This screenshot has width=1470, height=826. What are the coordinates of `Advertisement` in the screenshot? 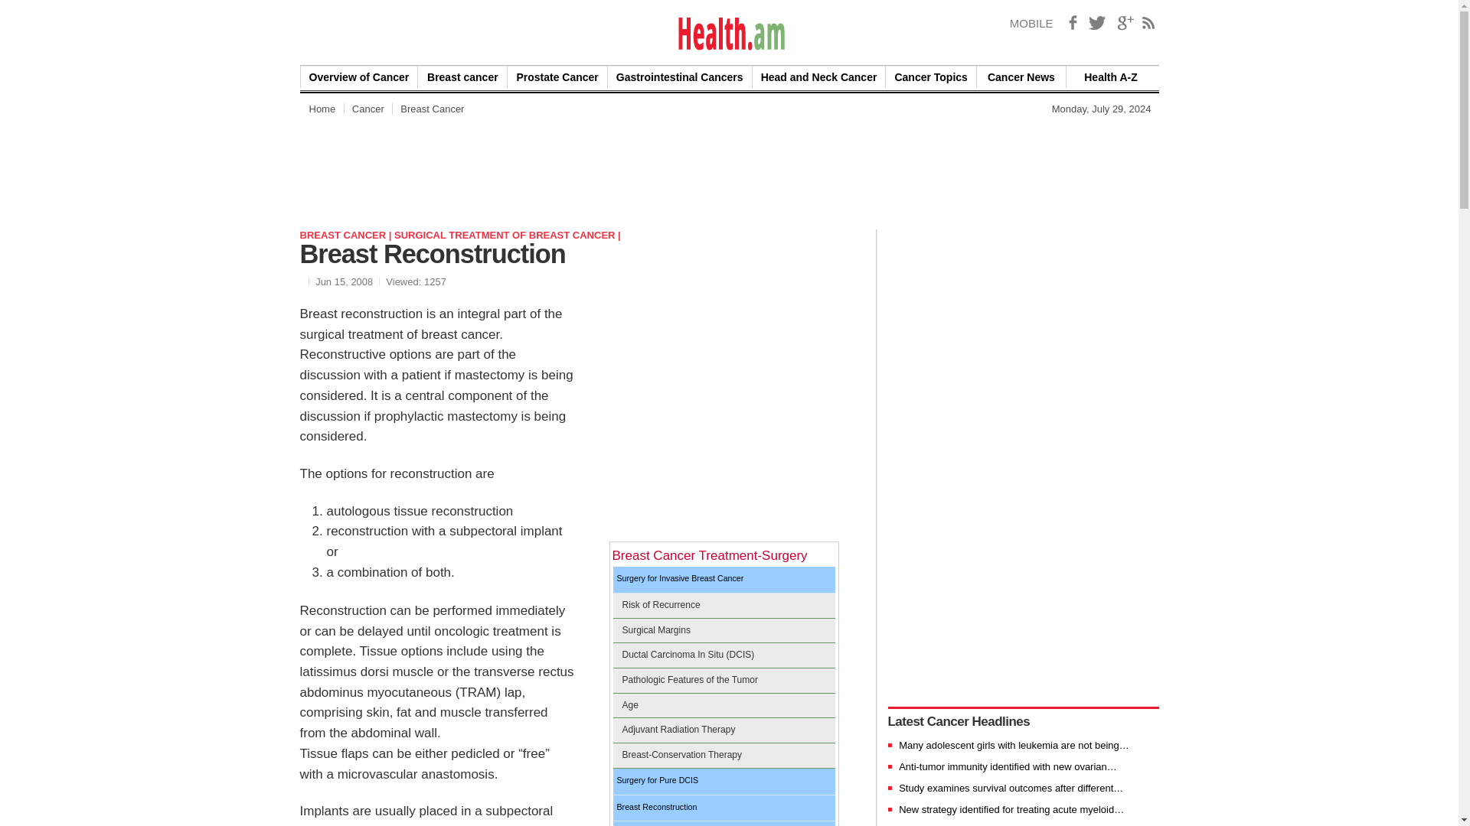 It's located at (724, 439).